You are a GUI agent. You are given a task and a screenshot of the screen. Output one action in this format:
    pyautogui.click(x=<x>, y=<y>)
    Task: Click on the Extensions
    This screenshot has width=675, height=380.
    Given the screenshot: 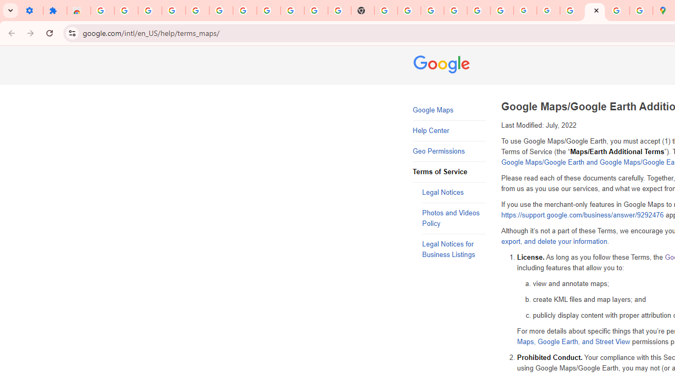 What is the action you would take?
    pyautogui.click(x=55, y=11)
    